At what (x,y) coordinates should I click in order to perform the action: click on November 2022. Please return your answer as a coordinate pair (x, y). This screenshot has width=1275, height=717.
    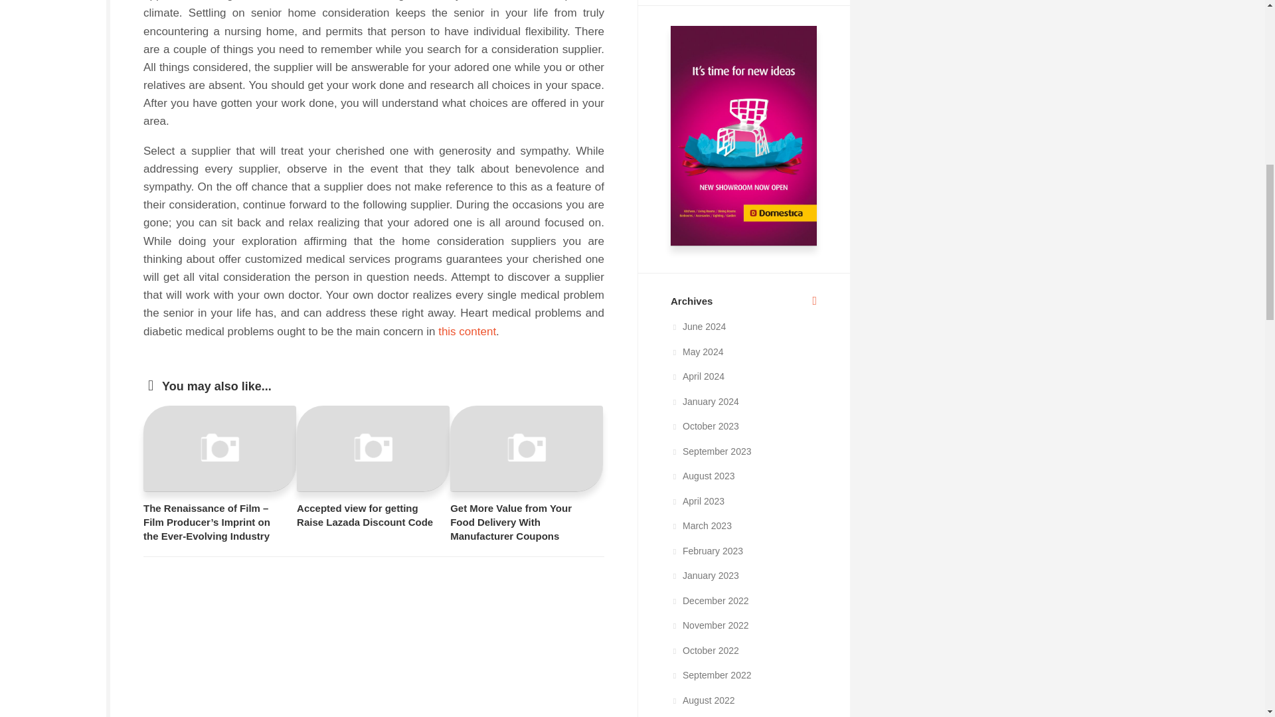
    Looking at the image, I should click on (709, 625).